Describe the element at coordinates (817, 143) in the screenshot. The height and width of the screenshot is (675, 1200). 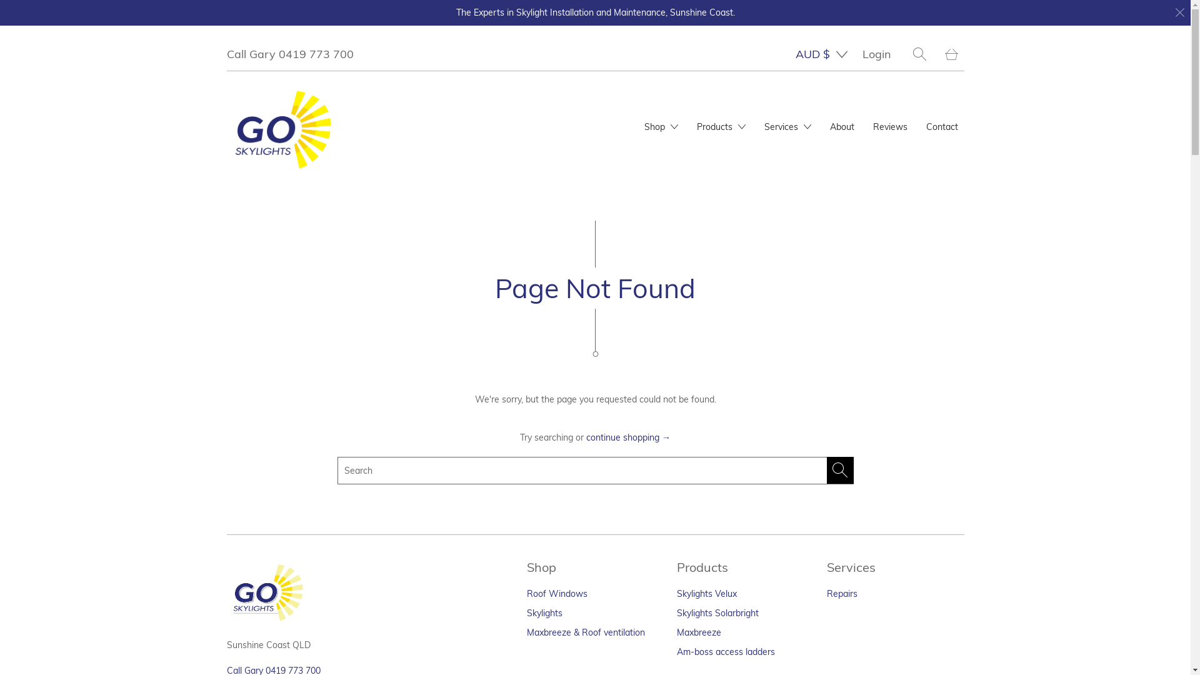
I see `ALL` at that location.